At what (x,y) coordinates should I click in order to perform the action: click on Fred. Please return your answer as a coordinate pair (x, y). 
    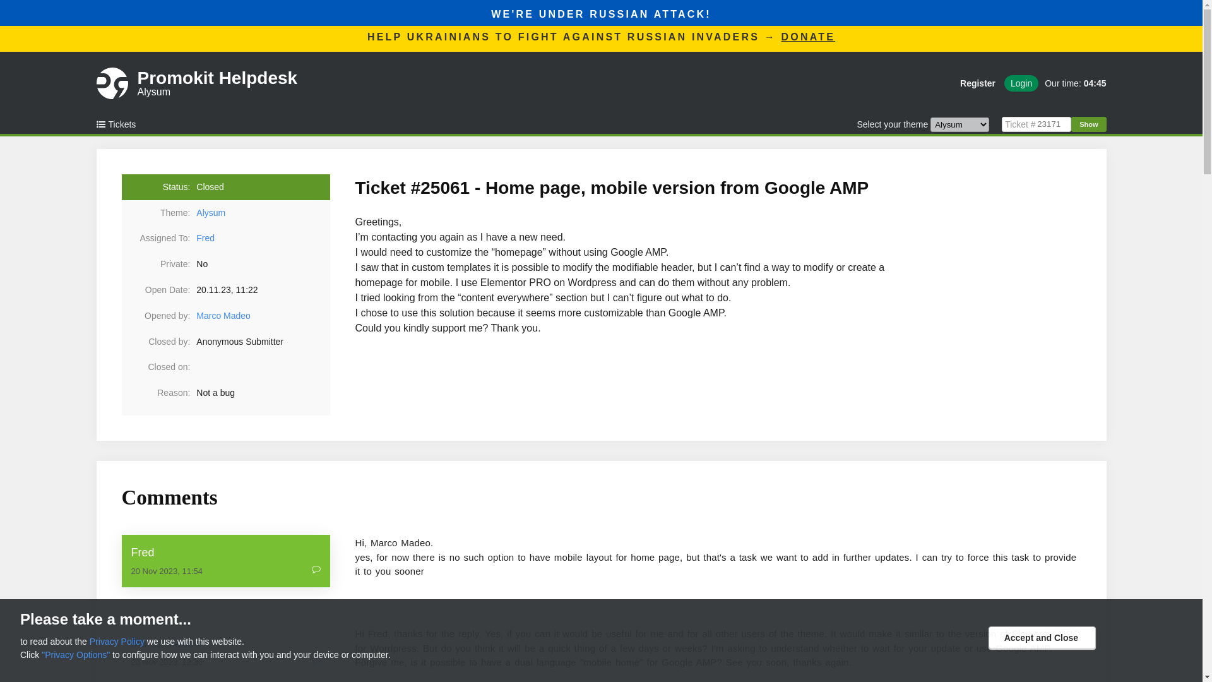
    Looking at the image, I should click on (978, 83).